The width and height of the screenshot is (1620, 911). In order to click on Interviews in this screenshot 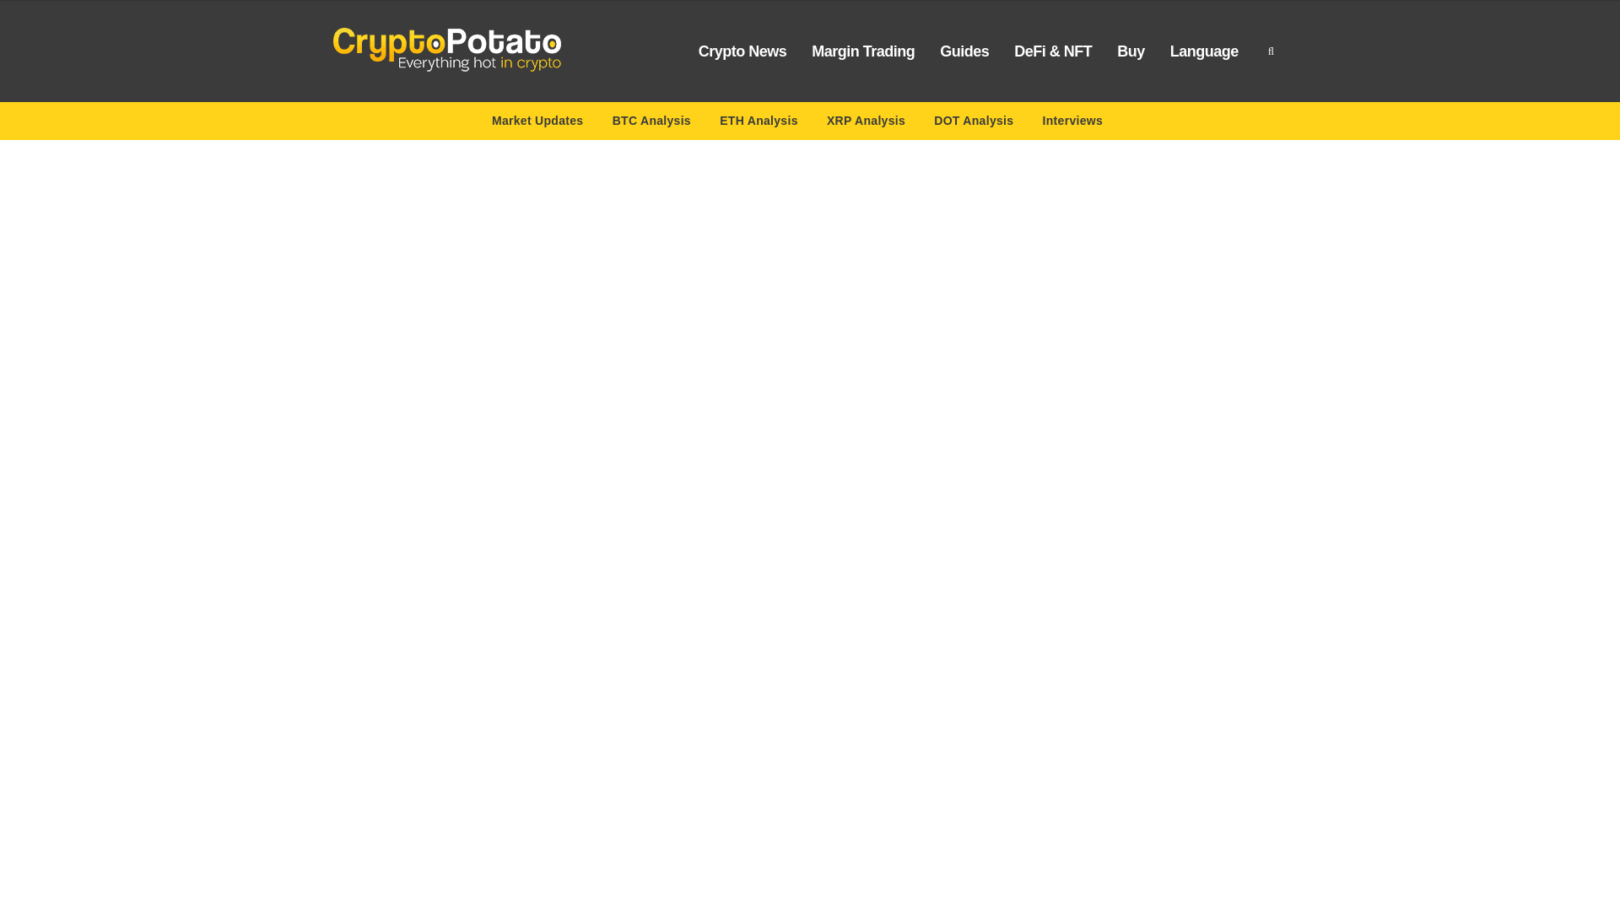, I will do `click(1073, 123)`.